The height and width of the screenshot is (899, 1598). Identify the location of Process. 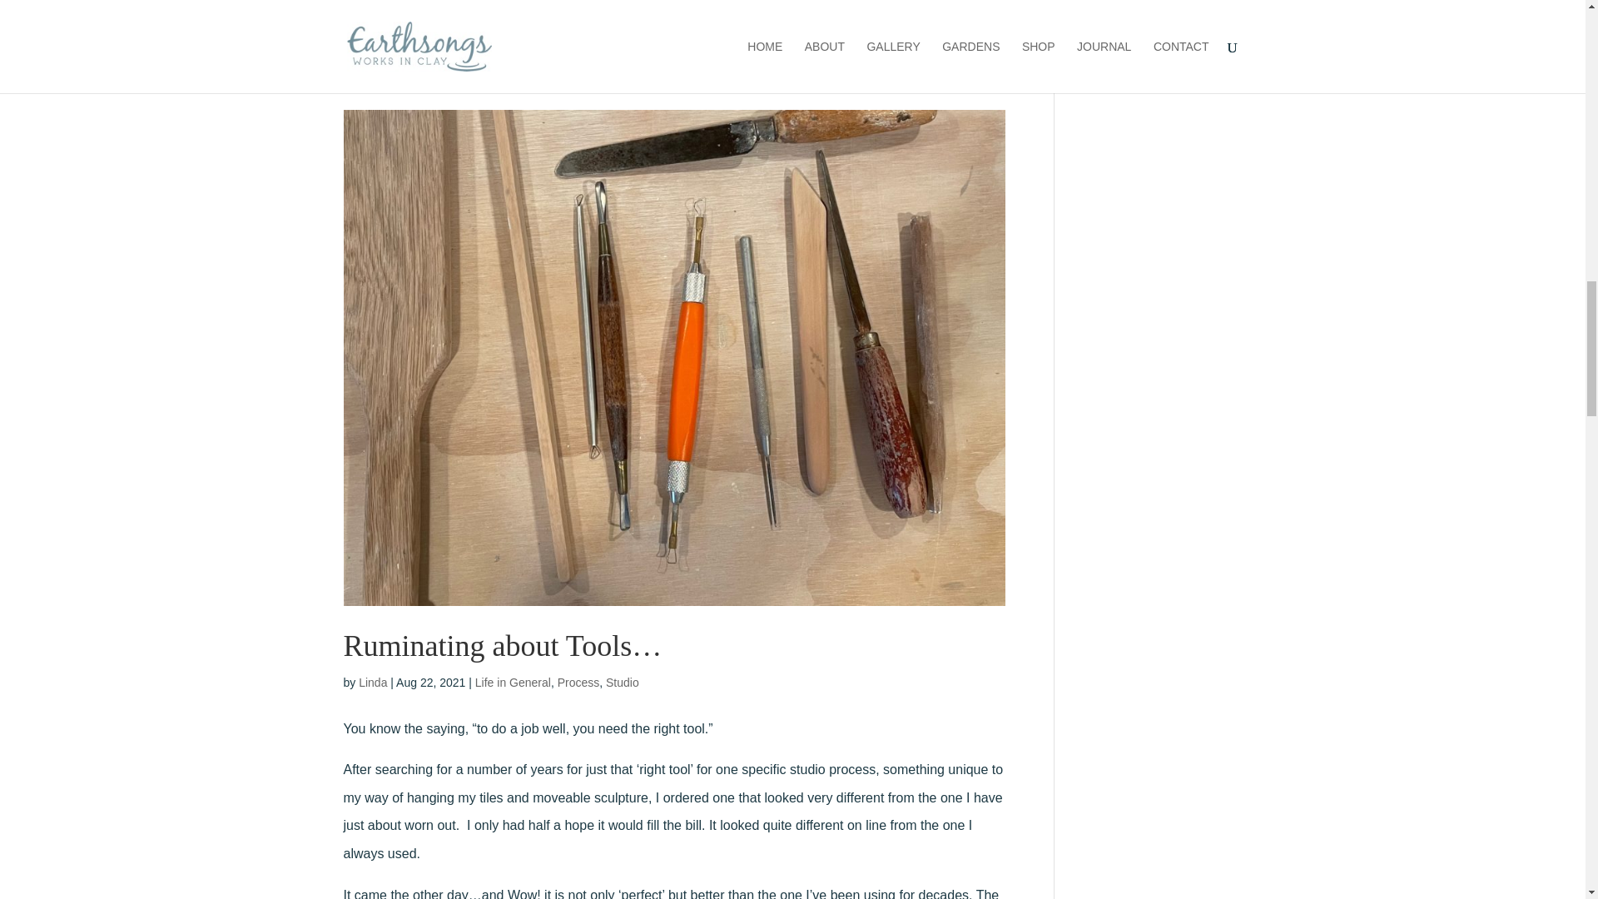
(579, 683).